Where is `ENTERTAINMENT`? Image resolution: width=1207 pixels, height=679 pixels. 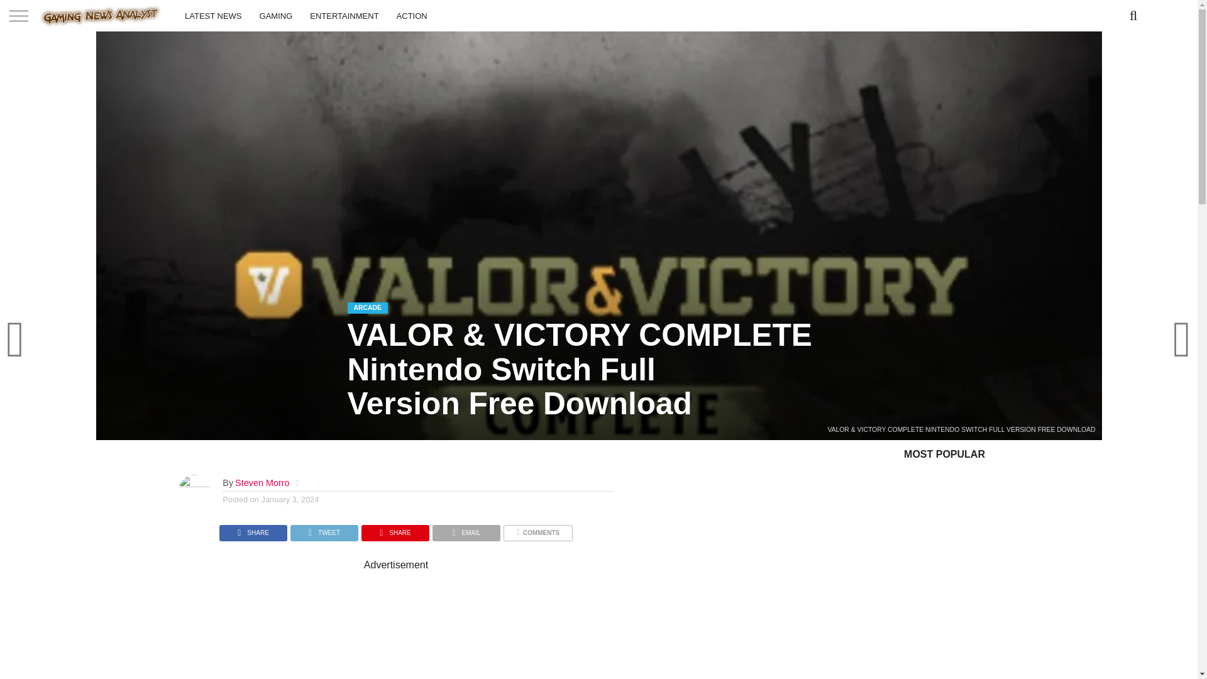
ENTERTAINMENT is located at coordinates (344, 15).